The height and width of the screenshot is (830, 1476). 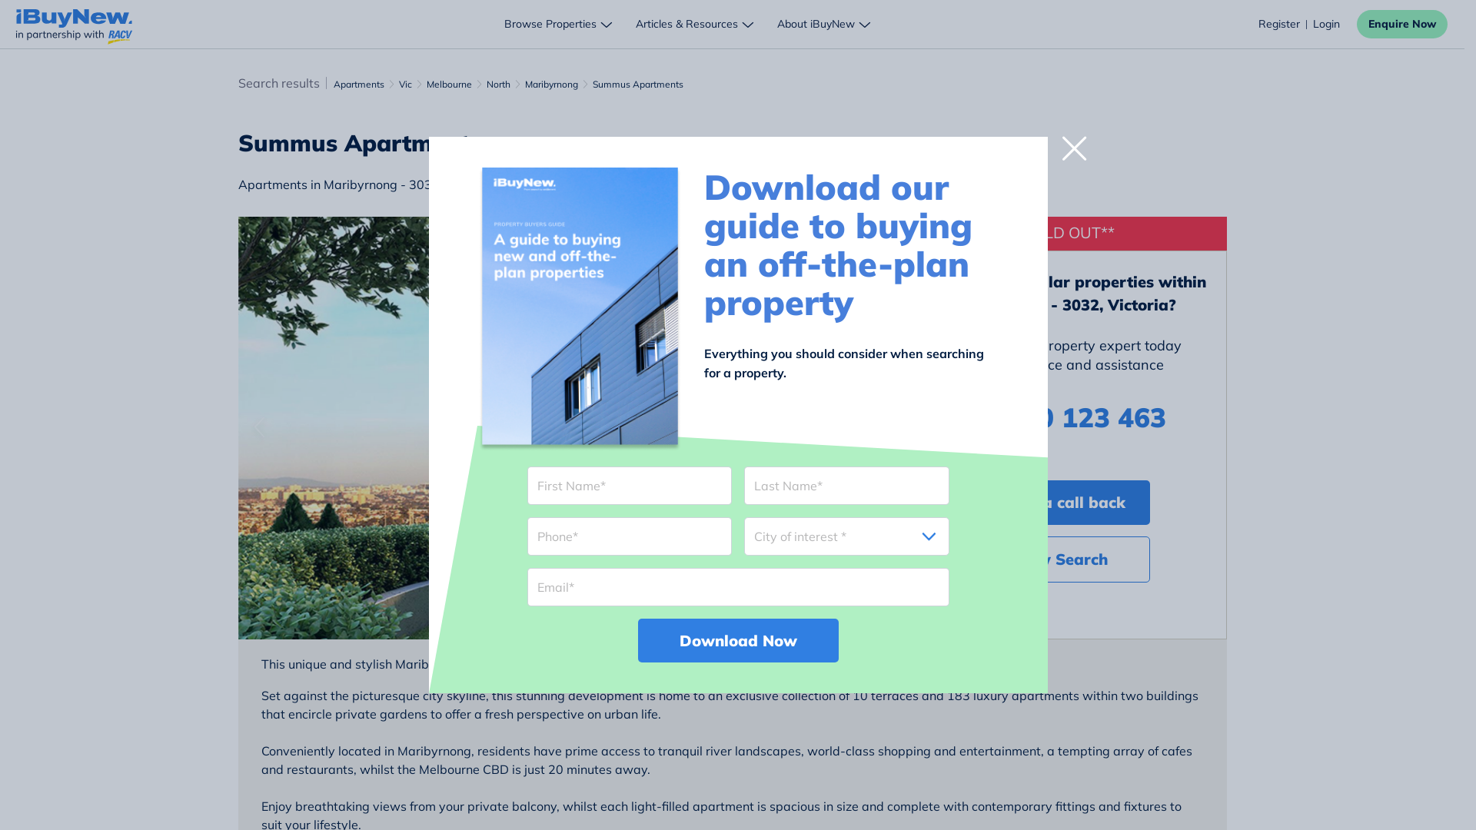 I want to click on Melbourne, so click(x=449, y=85).